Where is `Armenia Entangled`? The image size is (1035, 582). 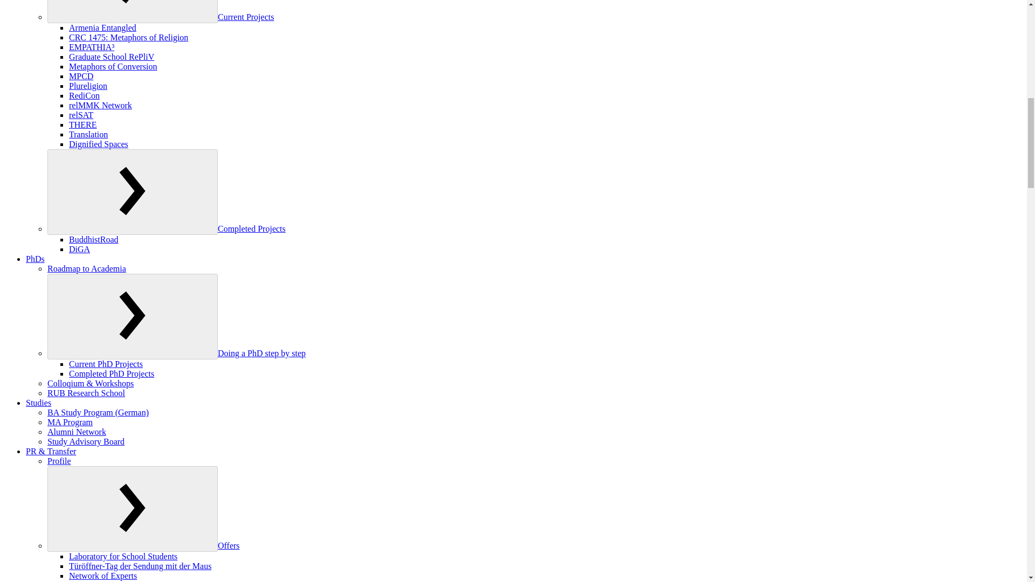
Armenia Entangled is located at coordinates (102, 28).